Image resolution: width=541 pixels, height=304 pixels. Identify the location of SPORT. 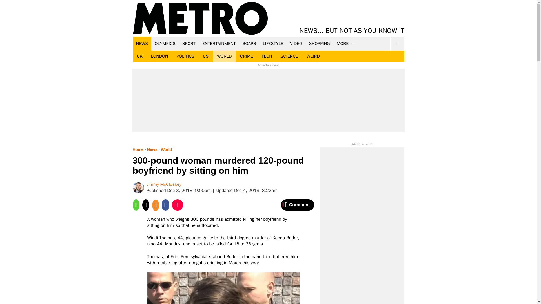
(189, 43).